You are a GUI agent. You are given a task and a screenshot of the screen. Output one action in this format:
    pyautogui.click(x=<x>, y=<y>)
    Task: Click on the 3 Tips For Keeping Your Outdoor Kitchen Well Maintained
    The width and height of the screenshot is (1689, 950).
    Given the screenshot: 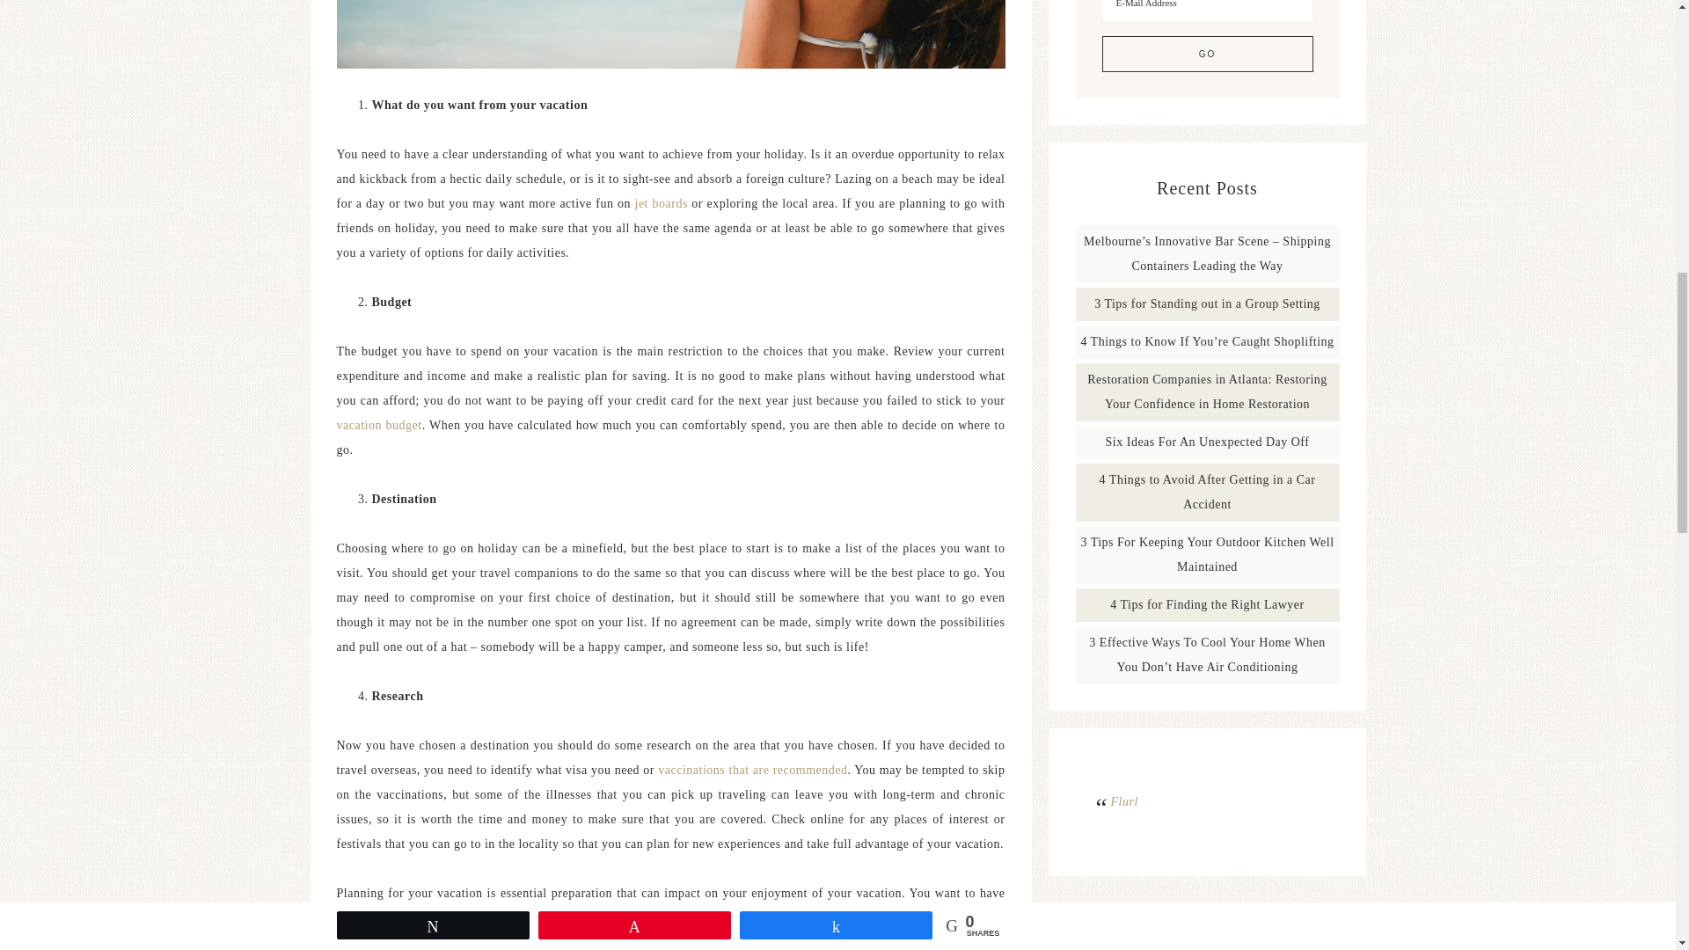 What is the action you would take?
    pyautogui.click(x=1207, y=554)
    